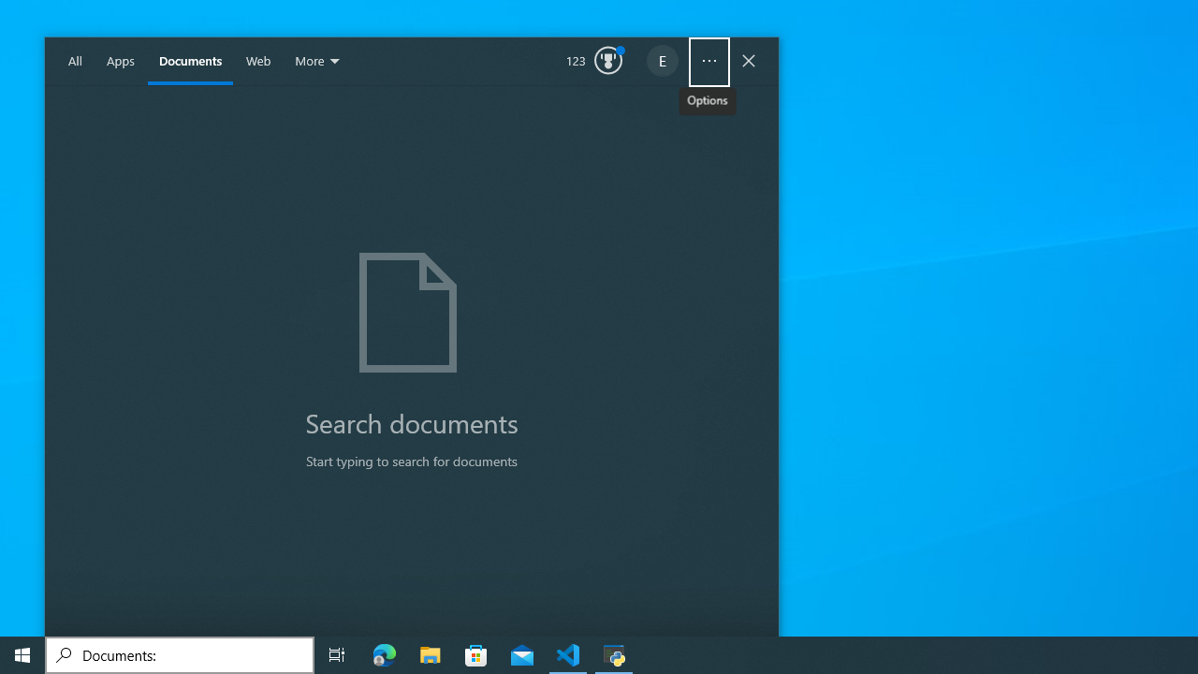  What do you see at coordinates (594, 62) in the screenshot?
I see `Microsoft Rewards balance: 123` at bounding box center [594, 62].